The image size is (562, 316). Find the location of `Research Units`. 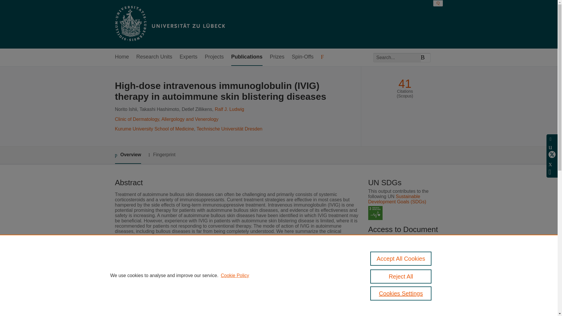

Research Units is located at coordinates (155, 57).